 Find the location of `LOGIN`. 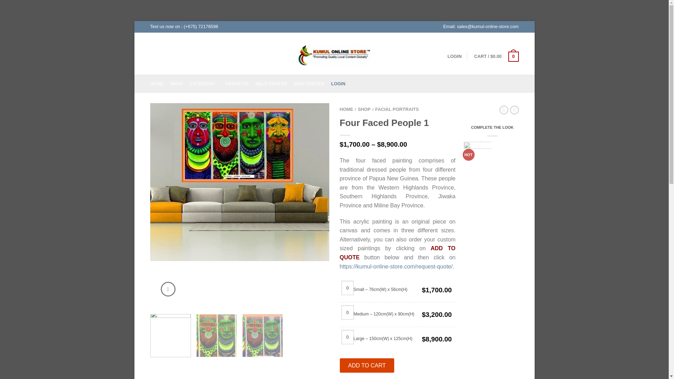

LOGIN is located at coordinates (454, 56).